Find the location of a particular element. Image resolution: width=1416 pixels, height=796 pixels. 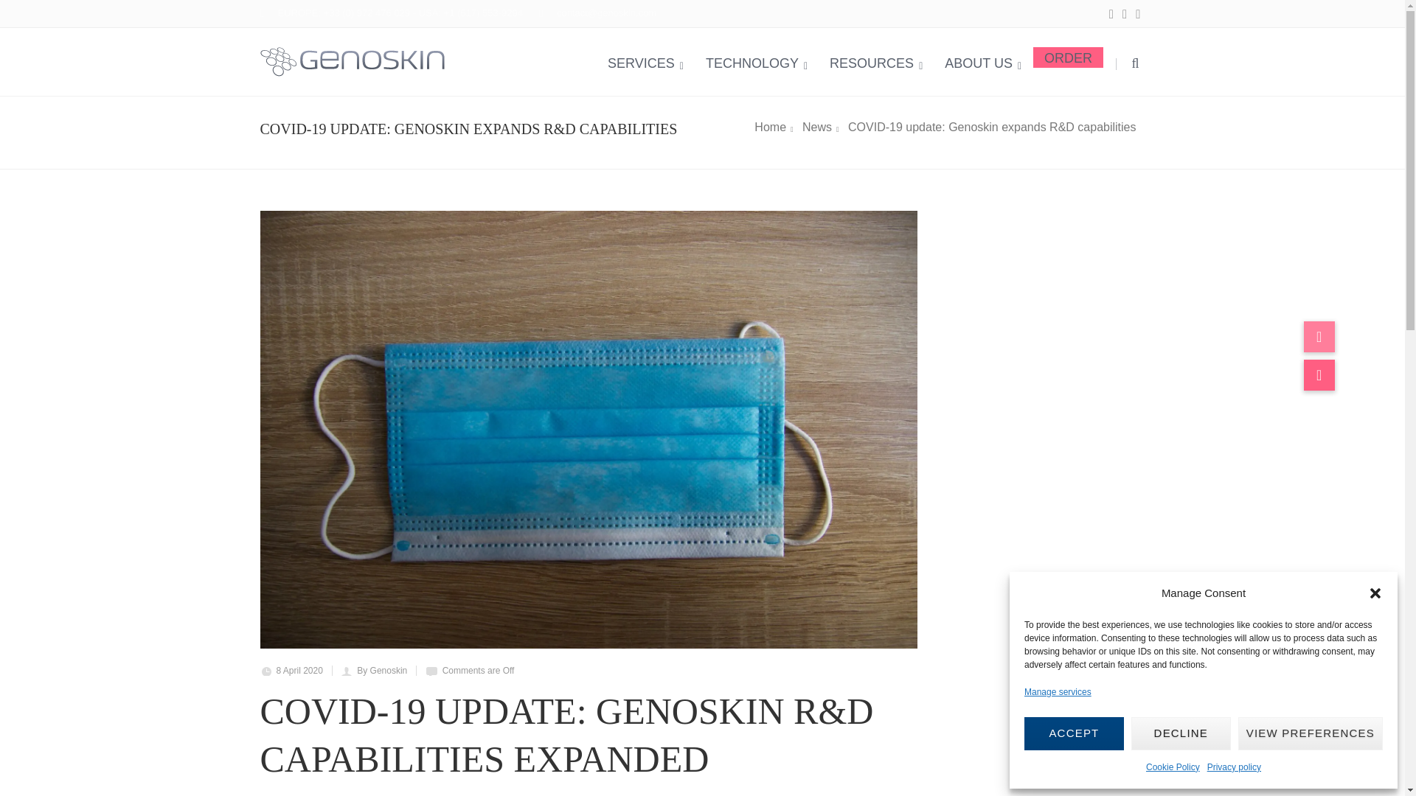

LinkedIn is located at coordinates (1111, 15).